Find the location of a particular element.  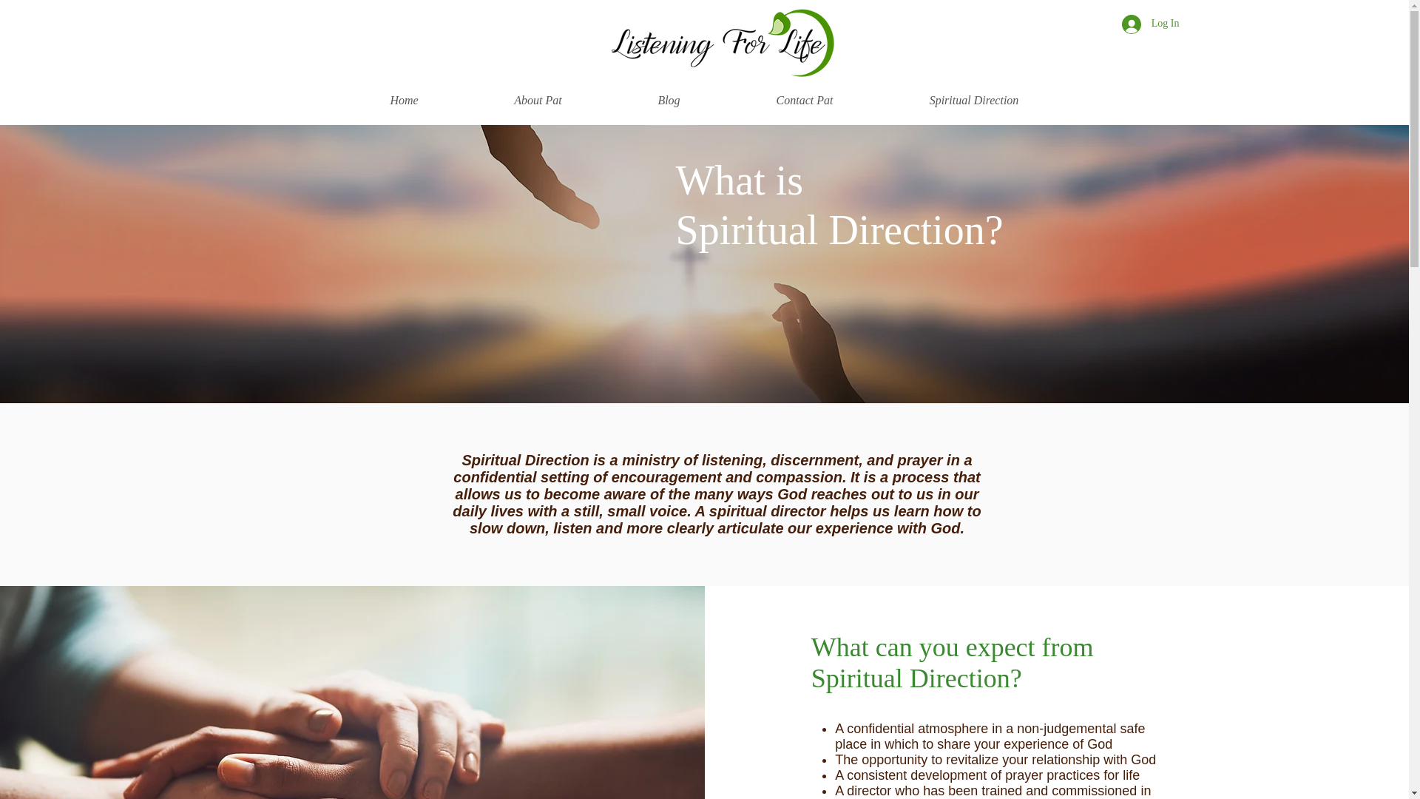

Blog is located at coordinates (668, 100).